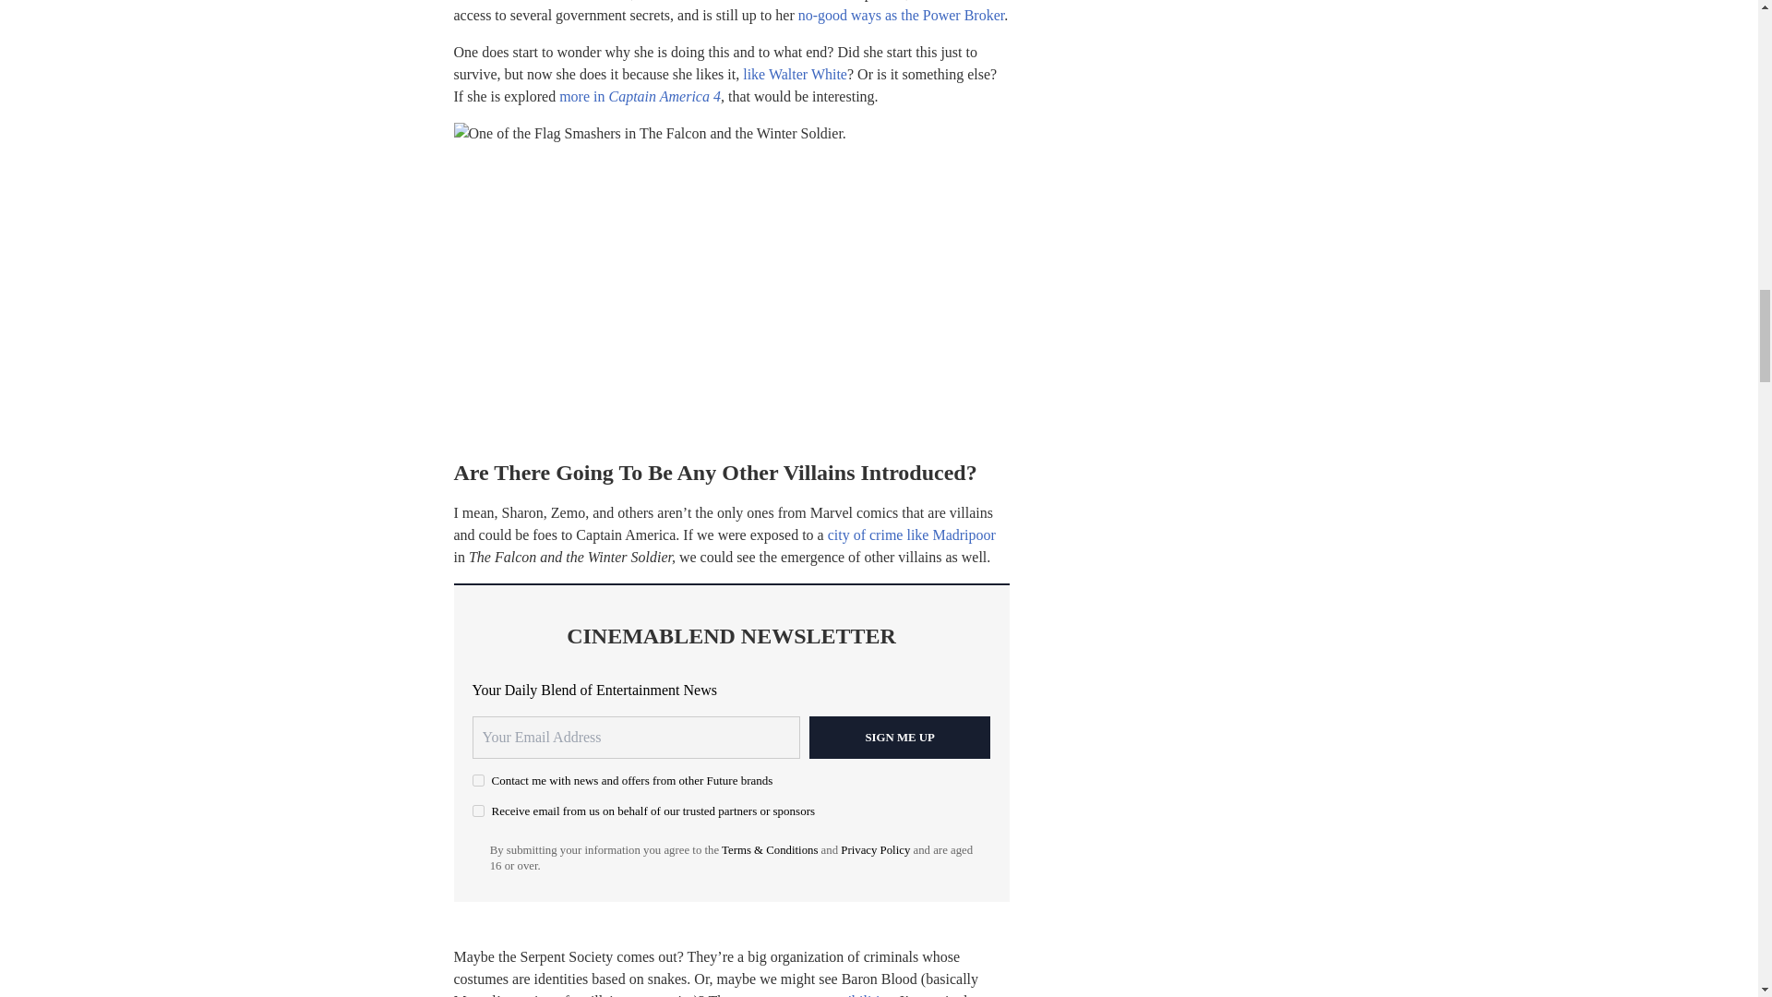  I want to click on Sign me up, so click(900, 737).